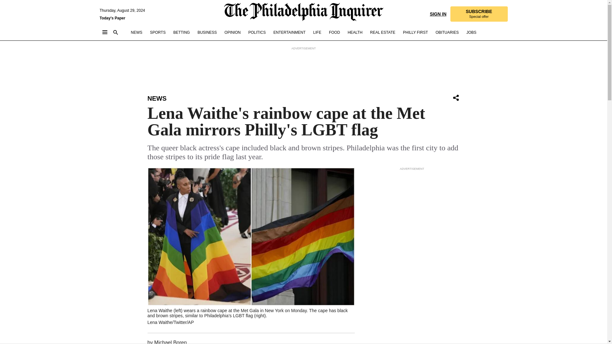  What do you see at coordinates (382, 32) in the screenshot?
I see `Share Icon` at bounding box center [382, 32].